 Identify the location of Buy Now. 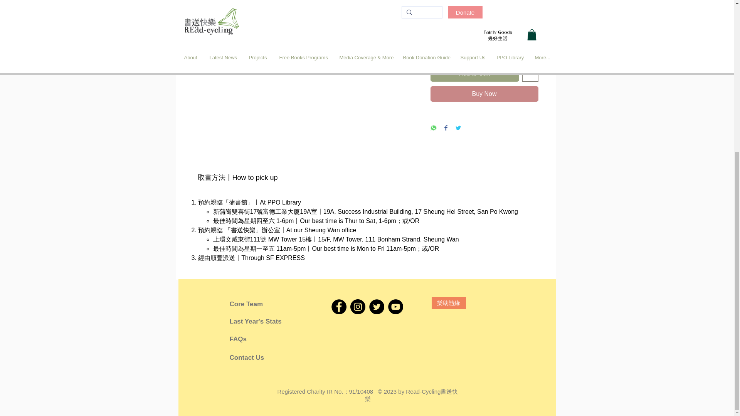
(484, 94).